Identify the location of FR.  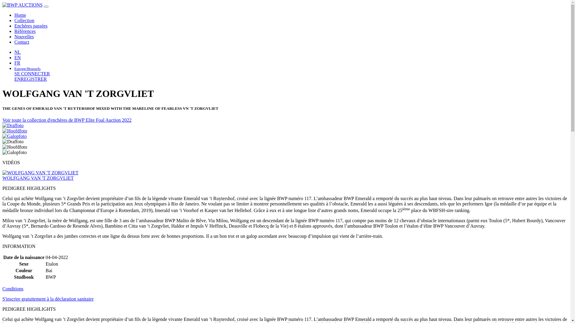
(17, 63).